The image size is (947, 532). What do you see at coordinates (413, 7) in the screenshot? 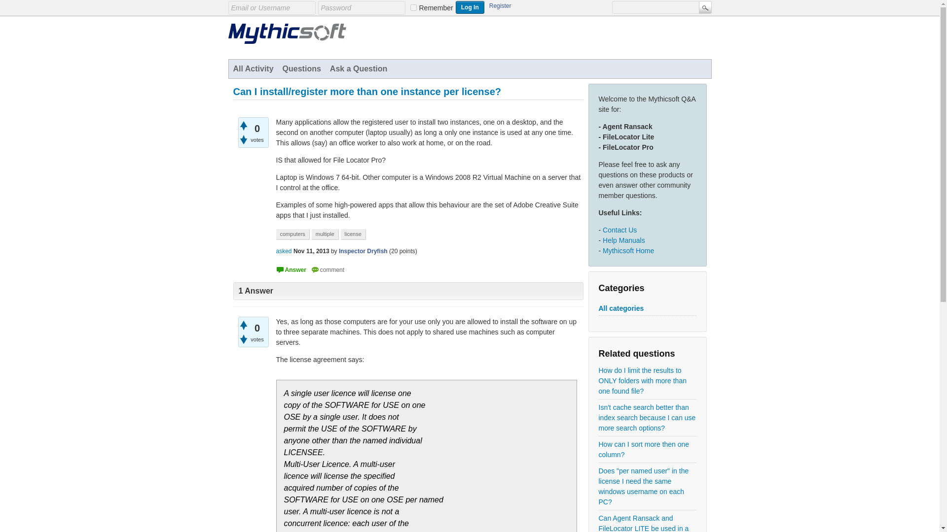
I see `1` at bounding box center [413, 7].